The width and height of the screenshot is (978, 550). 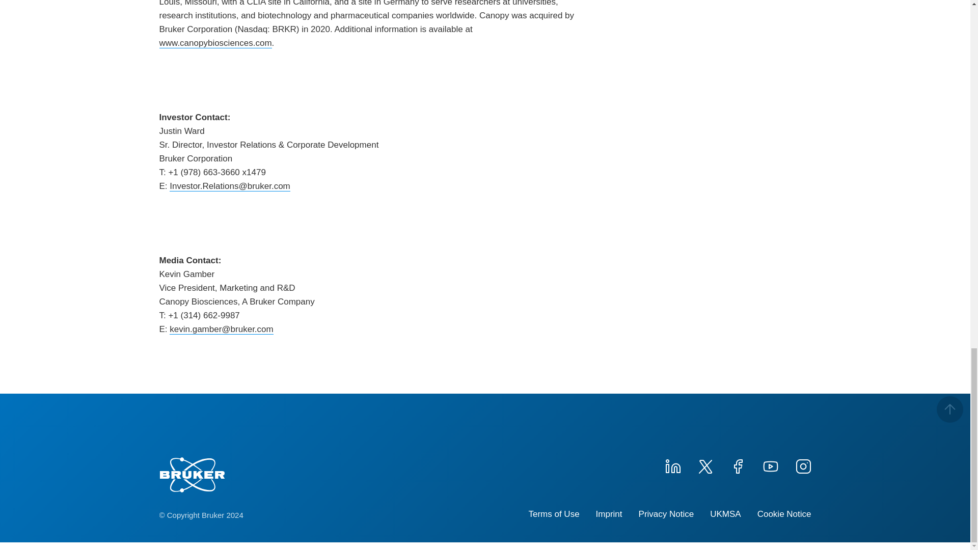 I want to click on Terms of Use, so click(x=553, y=514).